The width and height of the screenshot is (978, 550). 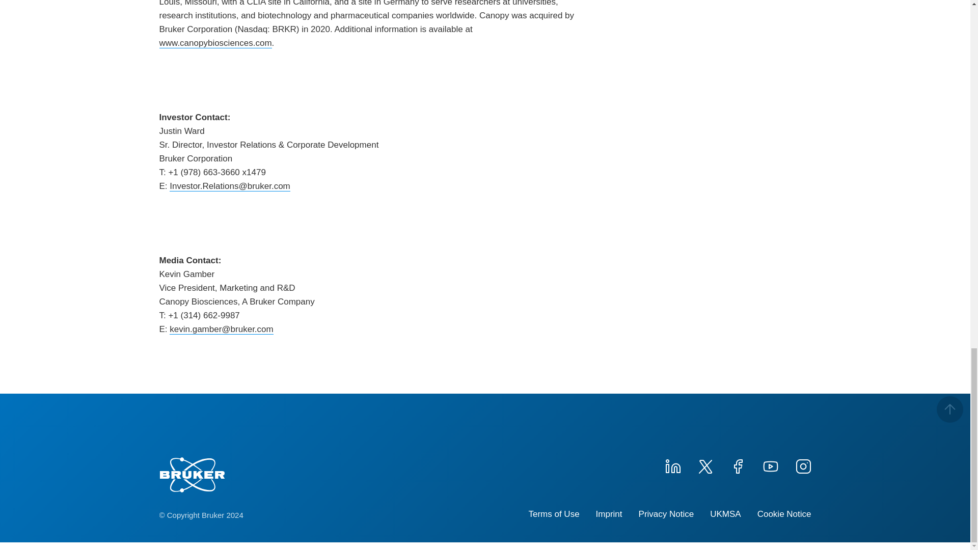 I want to click on Terms of Use, so click(x=553, y=514).